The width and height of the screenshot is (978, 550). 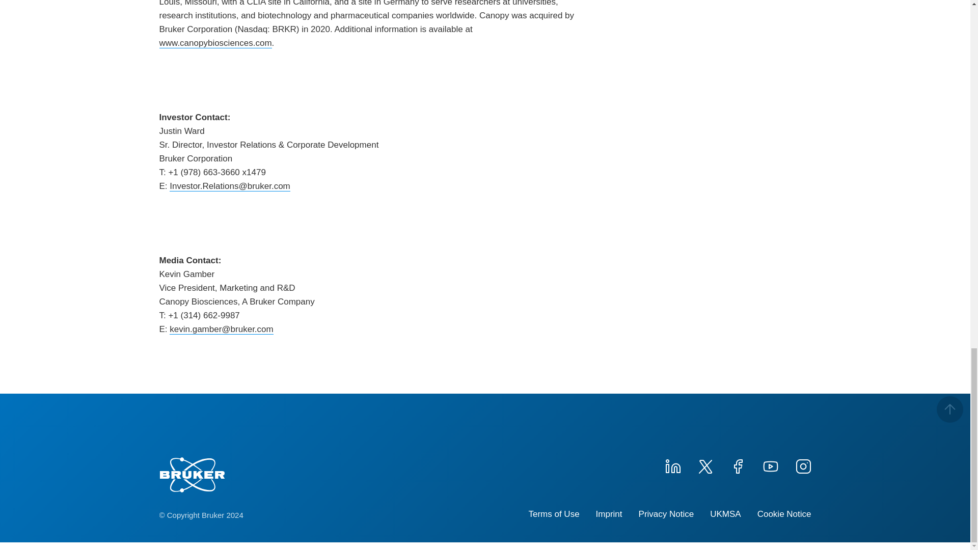 I want to click on Terms of Use, so click(x=553, y=514).